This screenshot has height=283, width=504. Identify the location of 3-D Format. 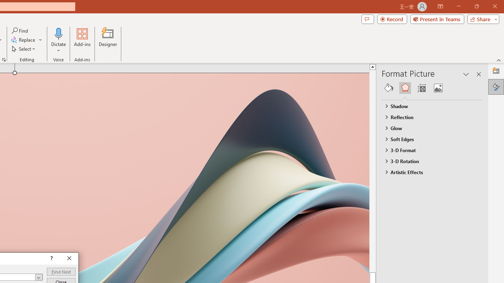
(428, 150).